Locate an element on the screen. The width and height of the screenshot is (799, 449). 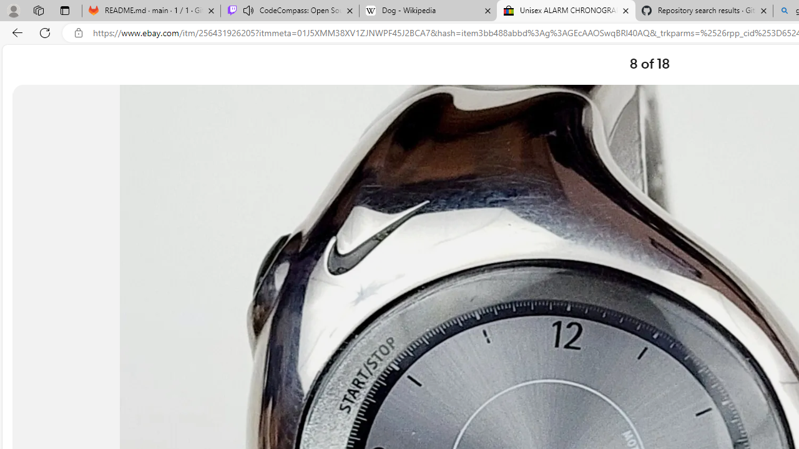
Dog - Wikipedia is located at coordinates (428, 11).